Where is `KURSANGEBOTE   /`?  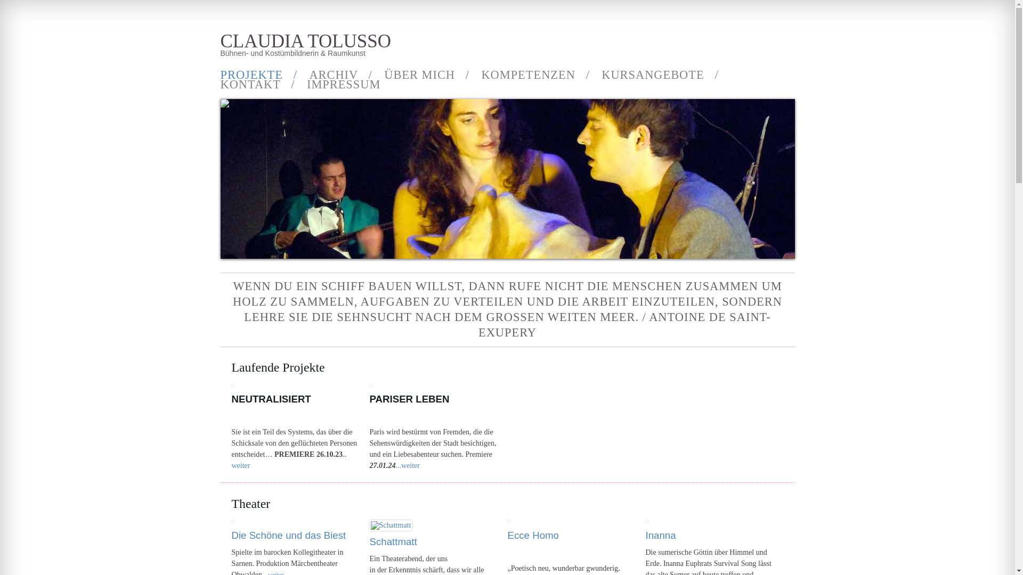
KURSANGEBOTE   / is located at coordinates (660, 75).